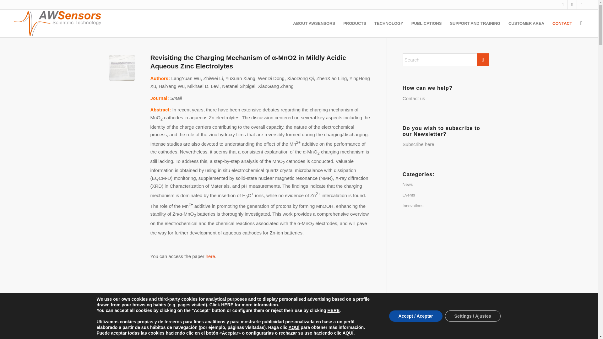 This screenshot has width=603, height=339. What do you see at coordinates (354, 23) in the screenshot?
I see `PRODUCTS` at bounding box center [354, 23].